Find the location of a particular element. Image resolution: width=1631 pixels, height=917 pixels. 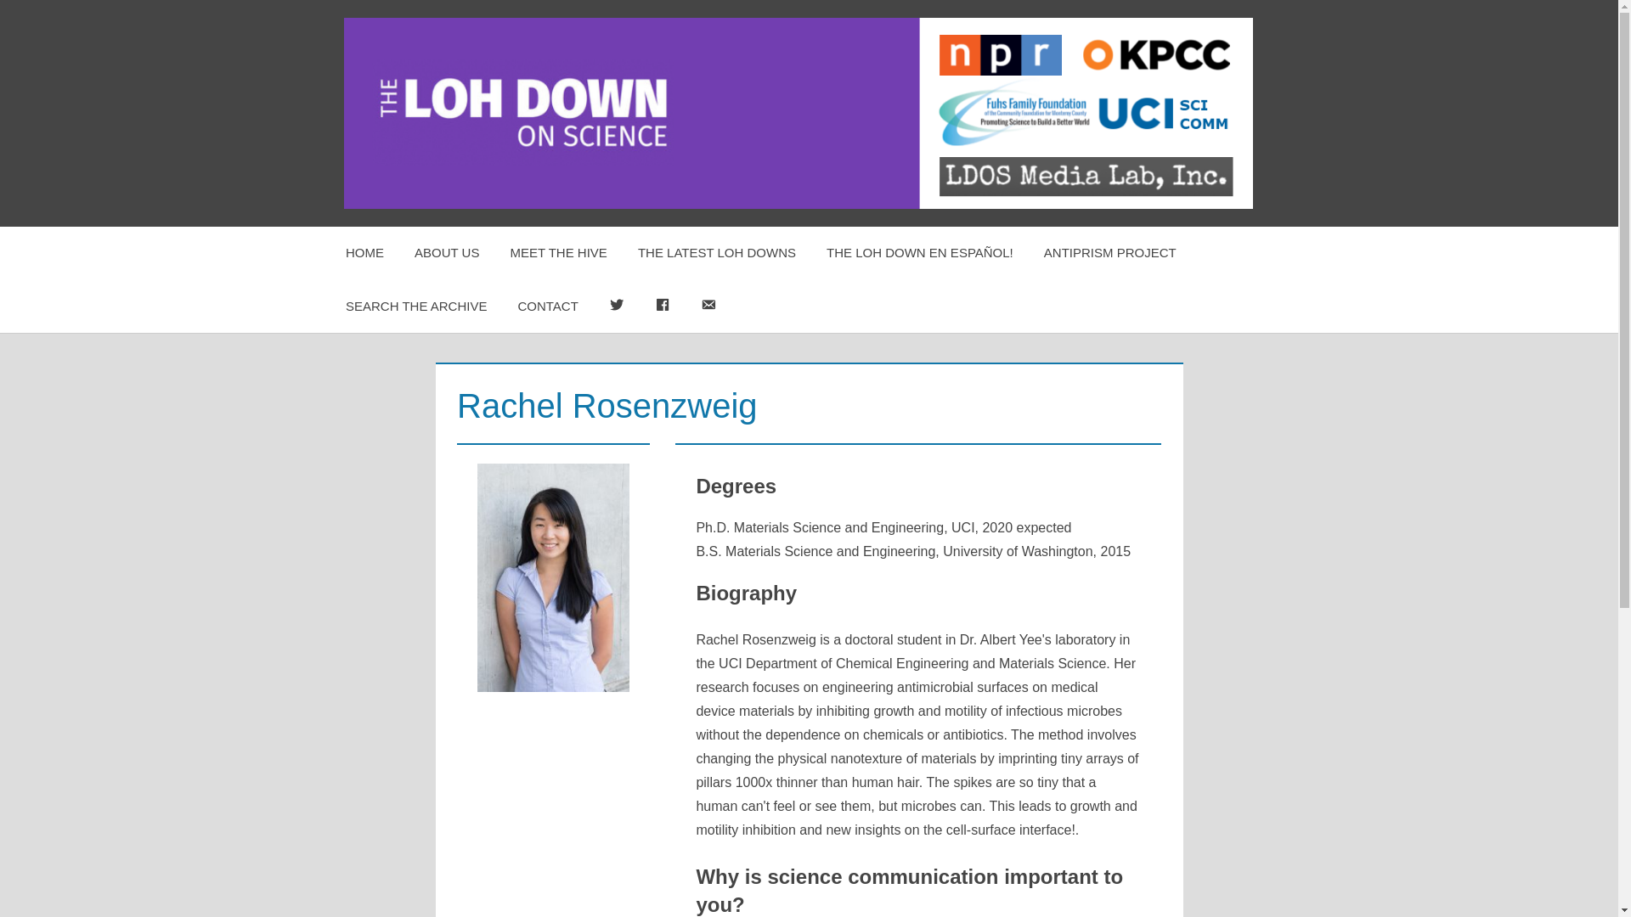

SEARCH THE ARCHIVE is located at coordinates (416, 307).